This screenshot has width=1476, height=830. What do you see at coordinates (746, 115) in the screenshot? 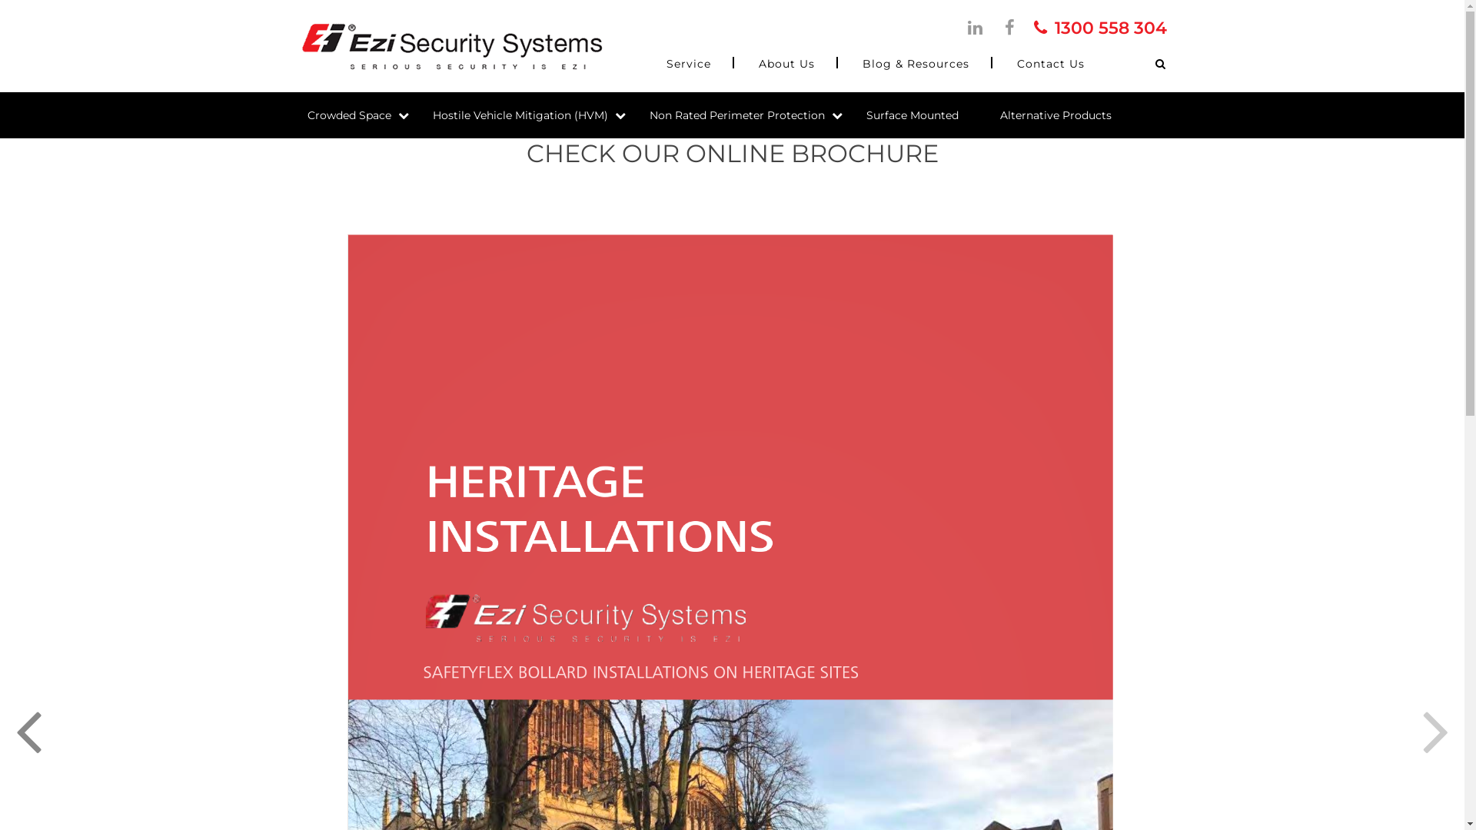
I see `Non Rated Perimeter Protection` at bounding box center [746, 115].